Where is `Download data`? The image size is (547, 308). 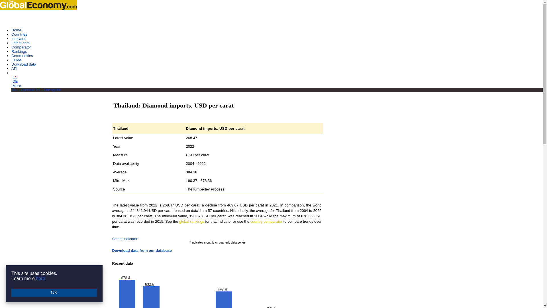 Download data is located at coordinates (24, 64).